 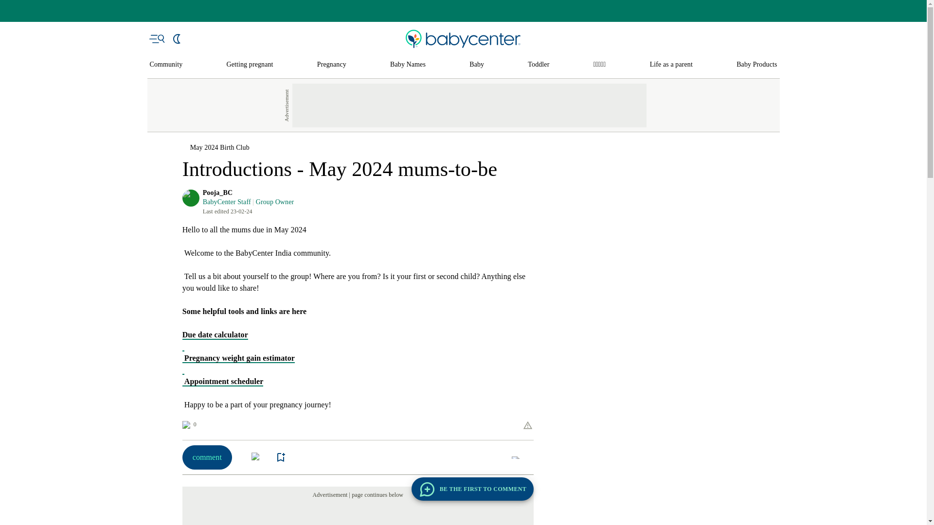 I want to click on Baby, so click(x=477, y=65).